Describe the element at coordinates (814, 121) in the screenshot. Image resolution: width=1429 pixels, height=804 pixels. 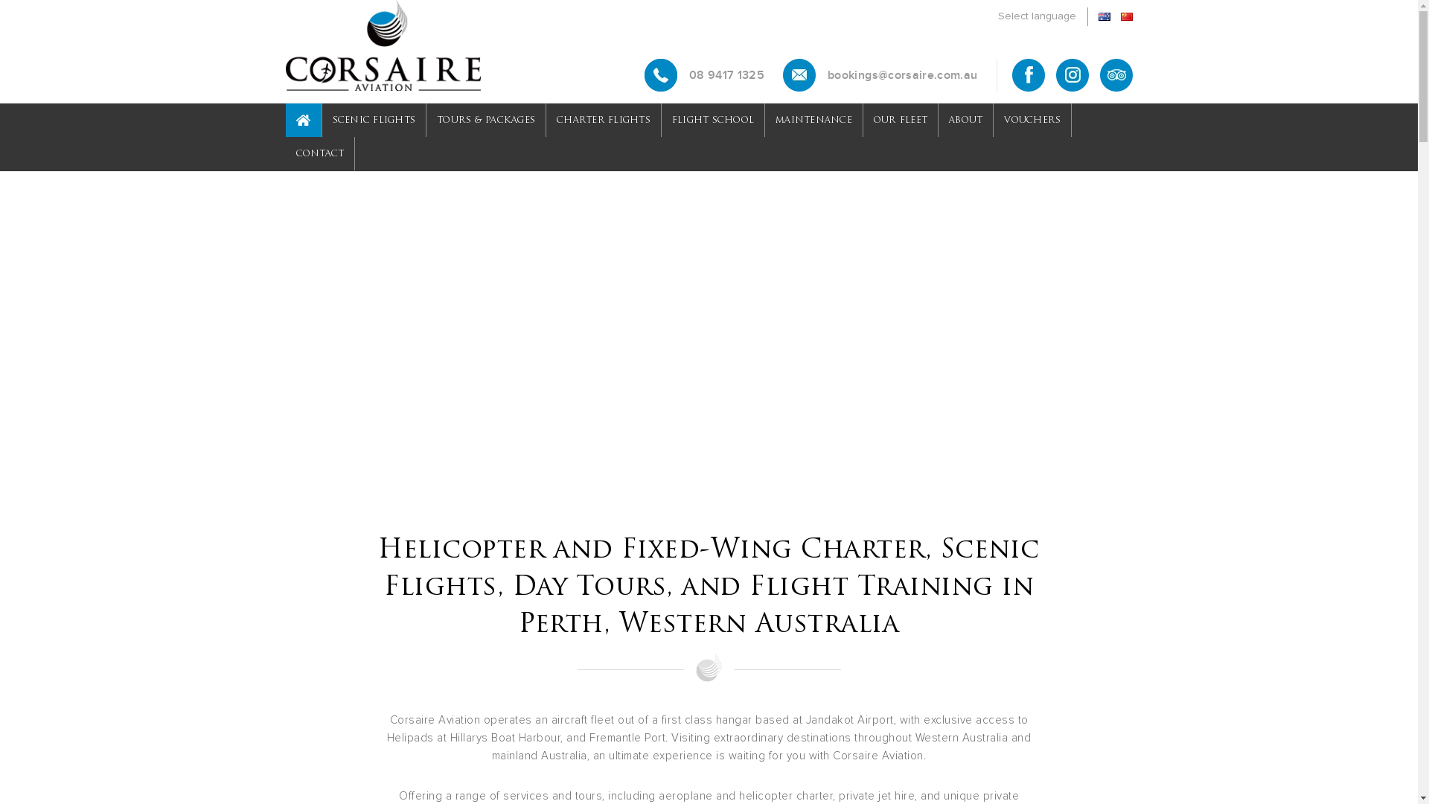
I see `MAINTENANCE` at that location.